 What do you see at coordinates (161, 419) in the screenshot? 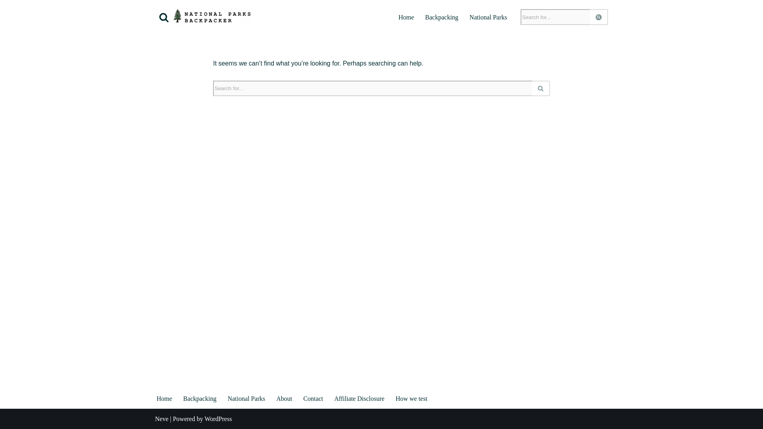
I see `Neve` at bounding box center [161, 419].